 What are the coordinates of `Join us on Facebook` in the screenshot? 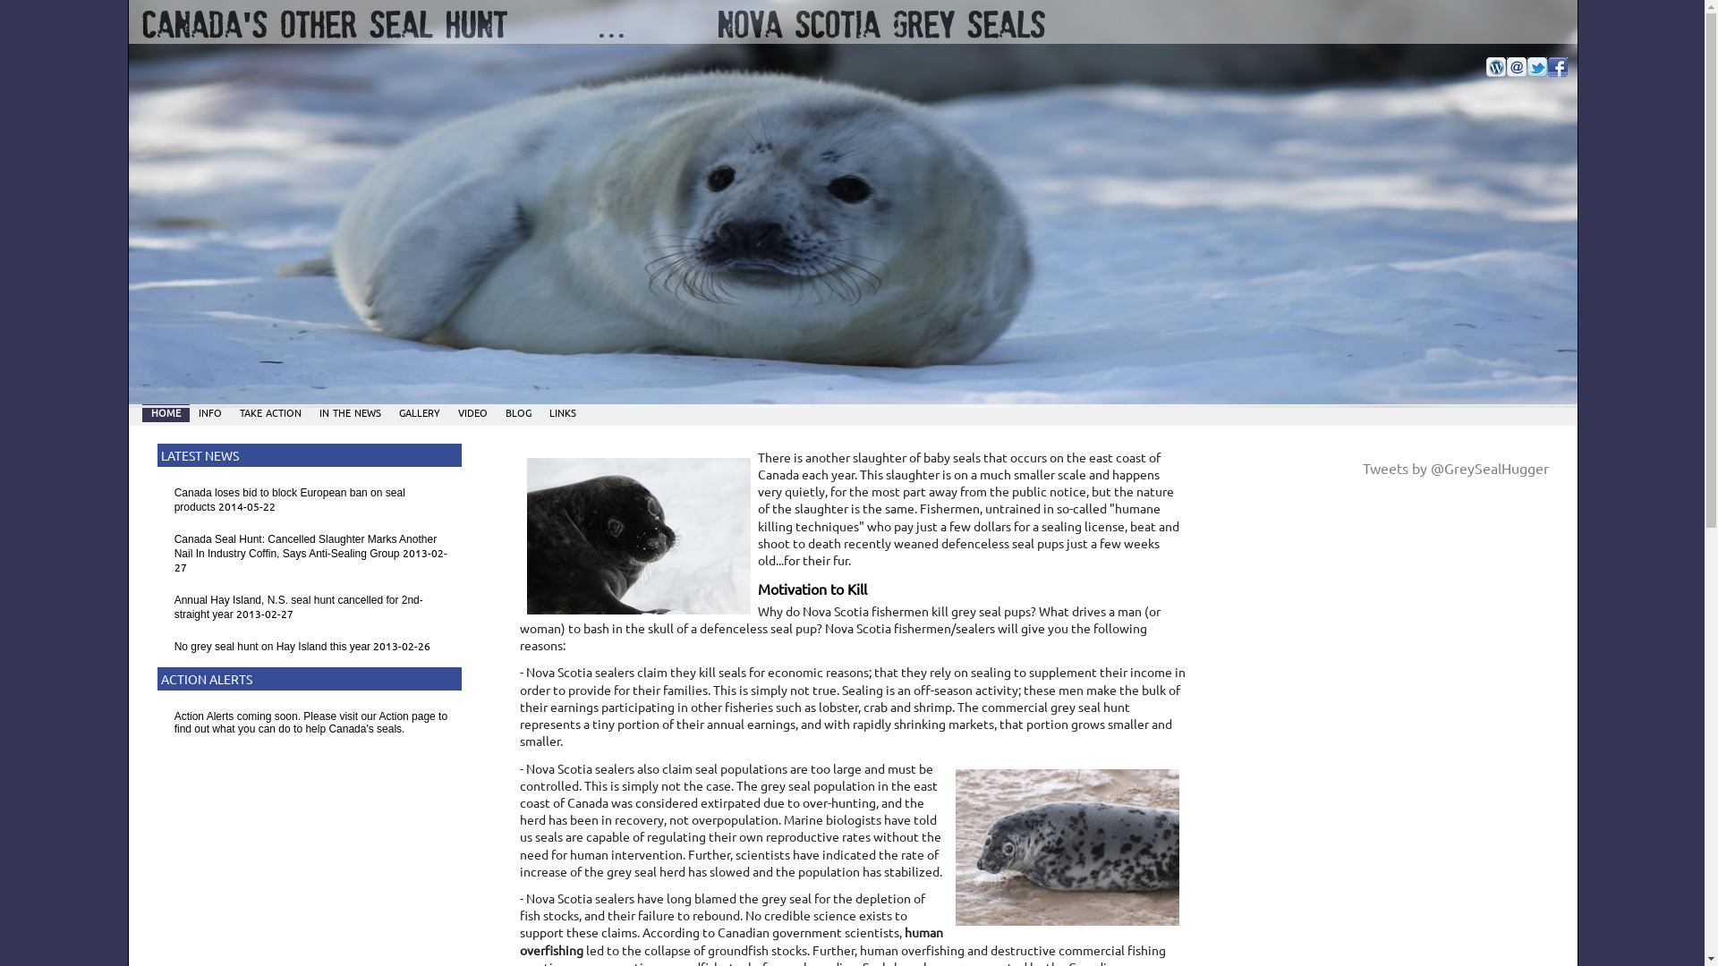 It's located at (1558, 67).